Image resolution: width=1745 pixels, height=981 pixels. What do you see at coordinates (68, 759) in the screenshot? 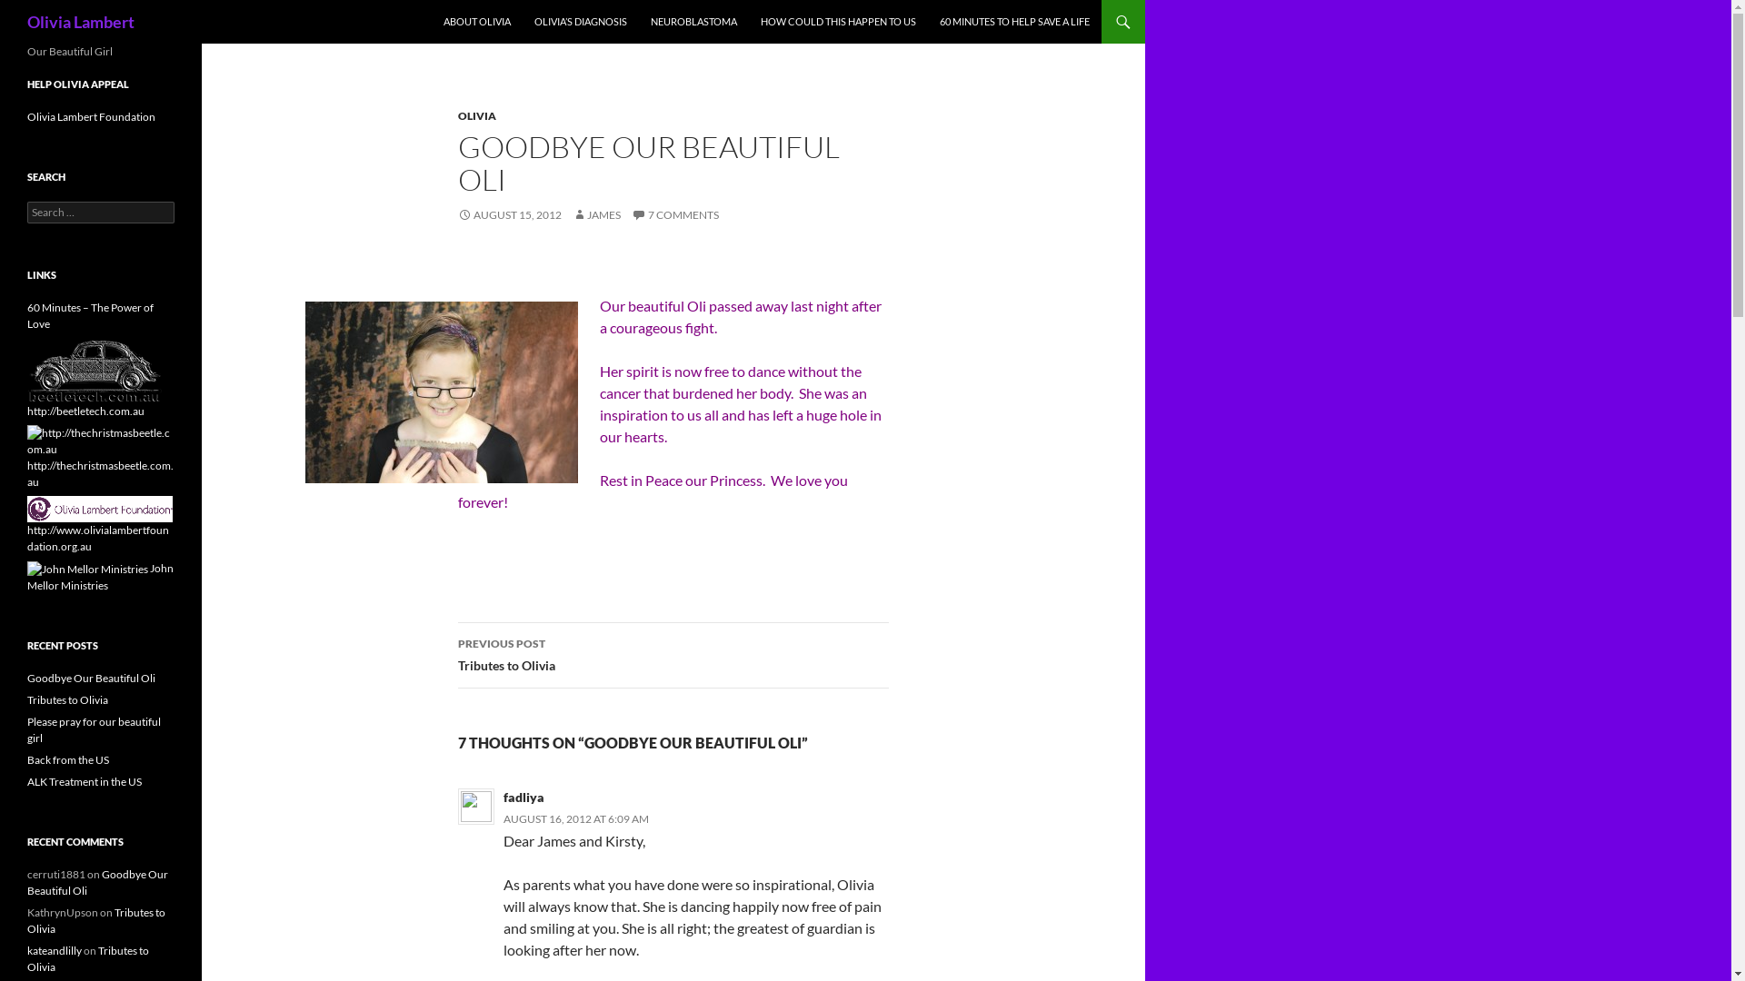
I see `Back from the US` at bounding box center [68, 759].